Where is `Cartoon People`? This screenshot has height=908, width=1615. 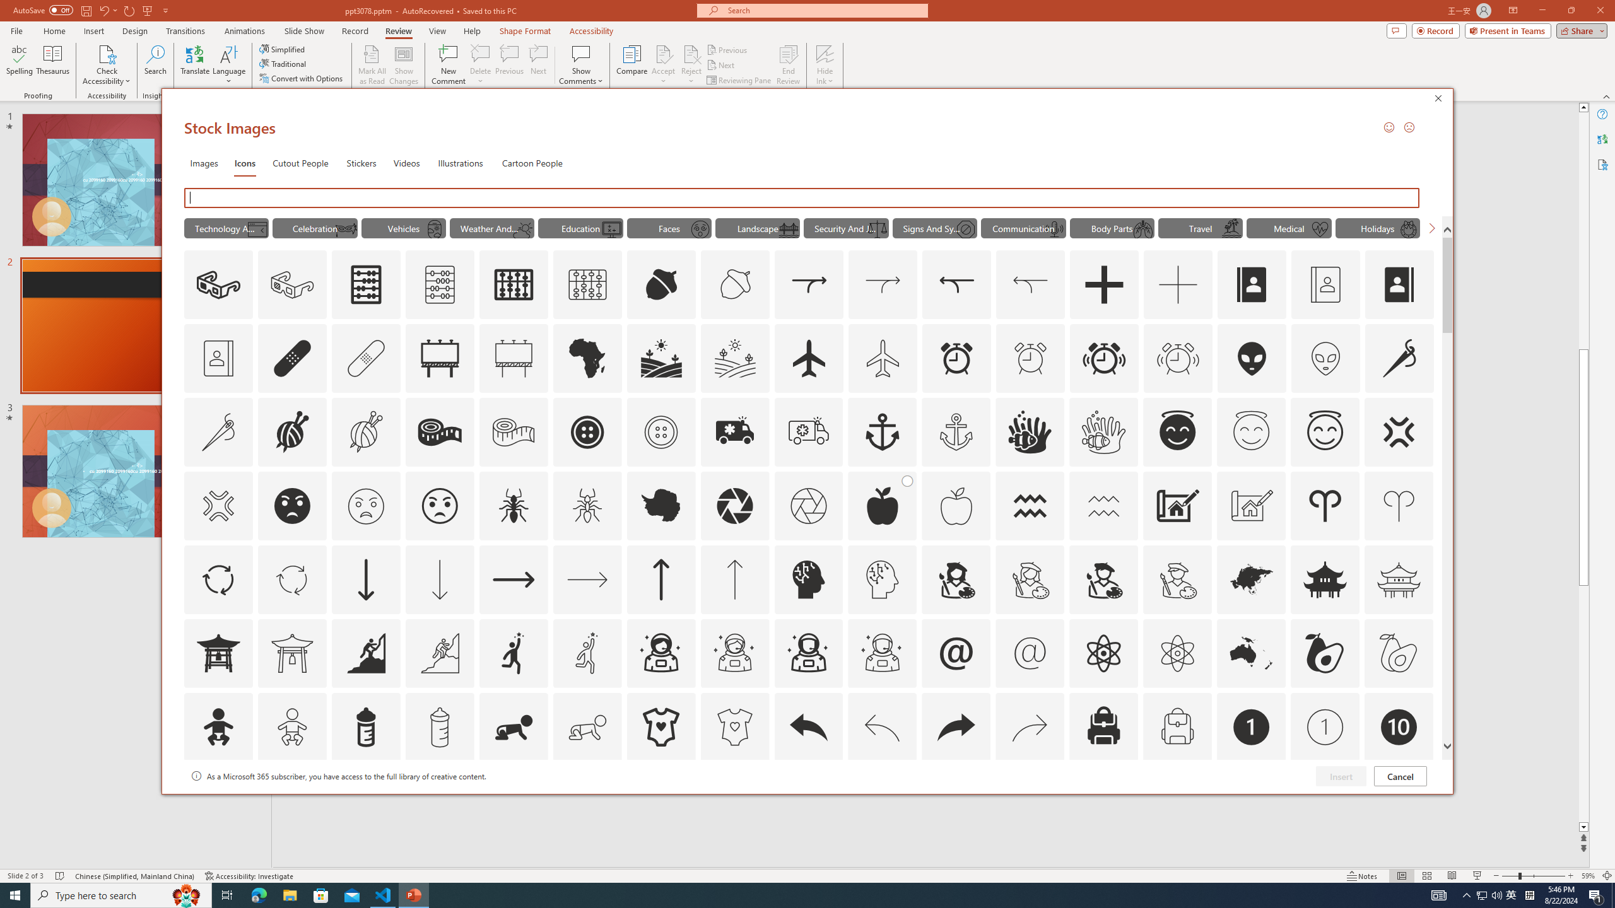 Cartoon People is located at coordinates (532, 163).